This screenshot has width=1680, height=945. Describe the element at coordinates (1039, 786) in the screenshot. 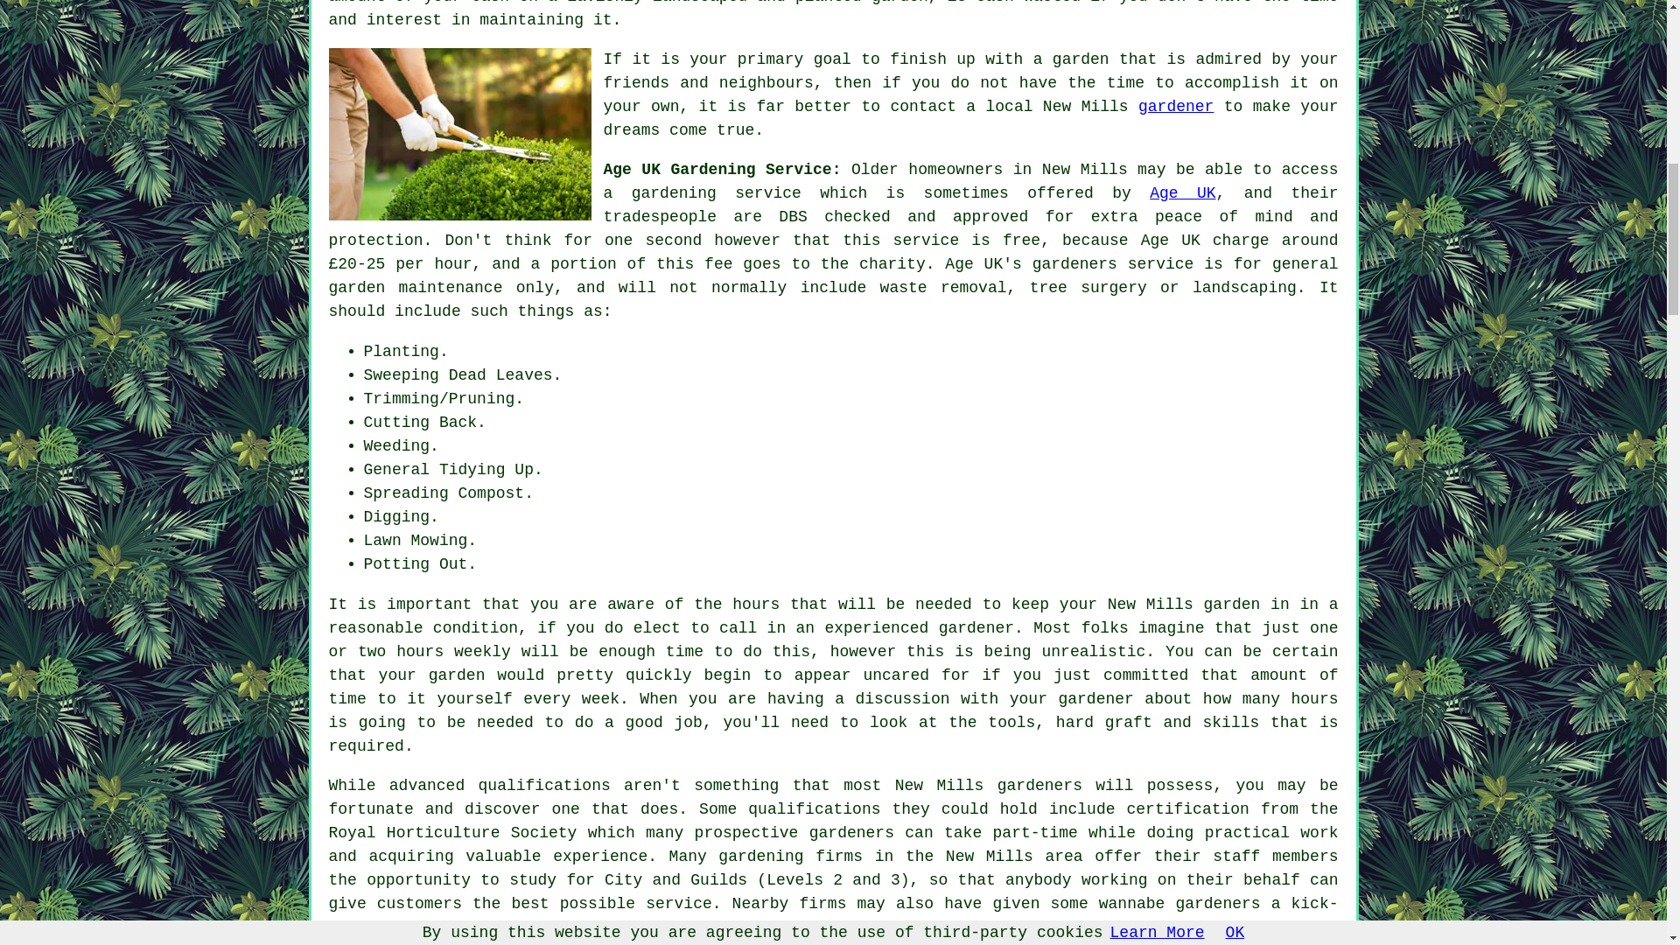

I see `gardeners` at that location.